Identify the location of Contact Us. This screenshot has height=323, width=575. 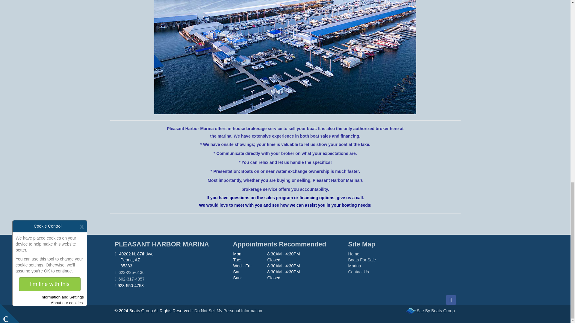
(358, 272).